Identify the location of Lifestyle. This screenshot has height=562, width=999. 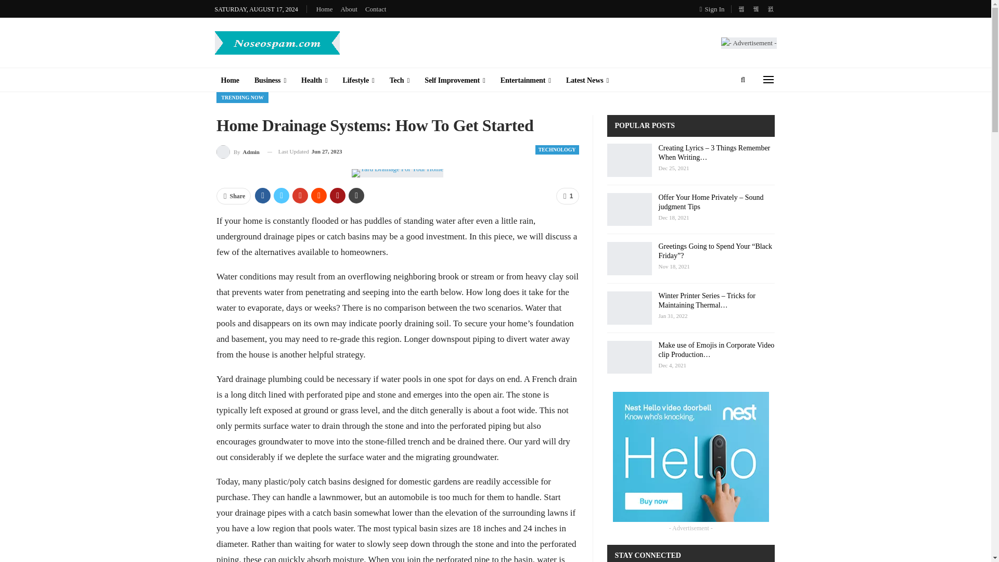
(358, 80).